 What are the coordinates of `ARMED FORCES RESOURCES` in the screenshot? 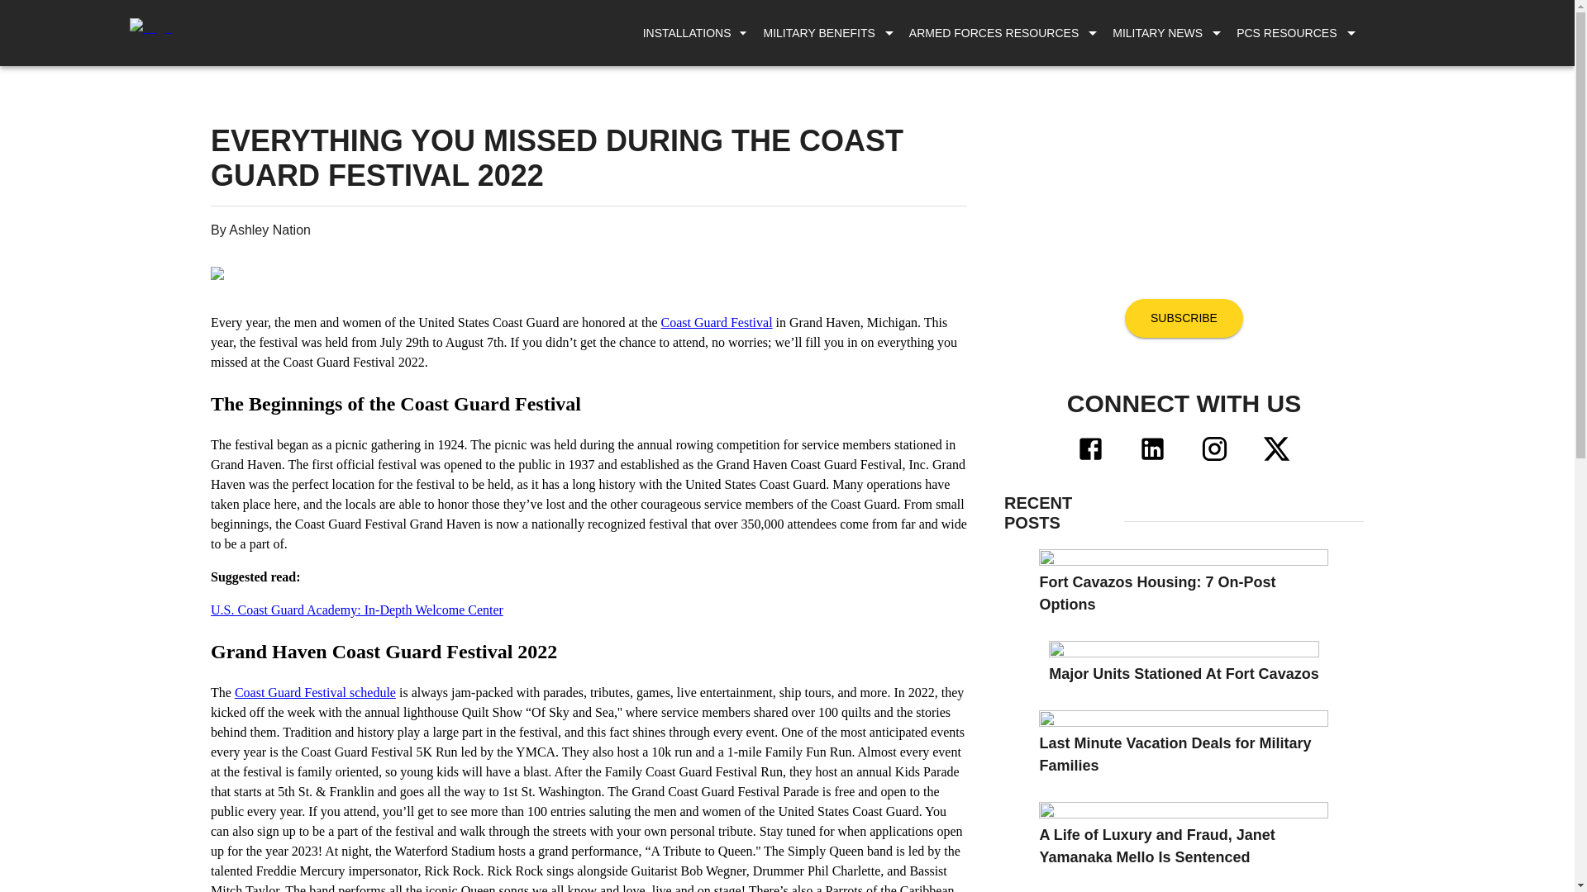 It's located at (994, 33).